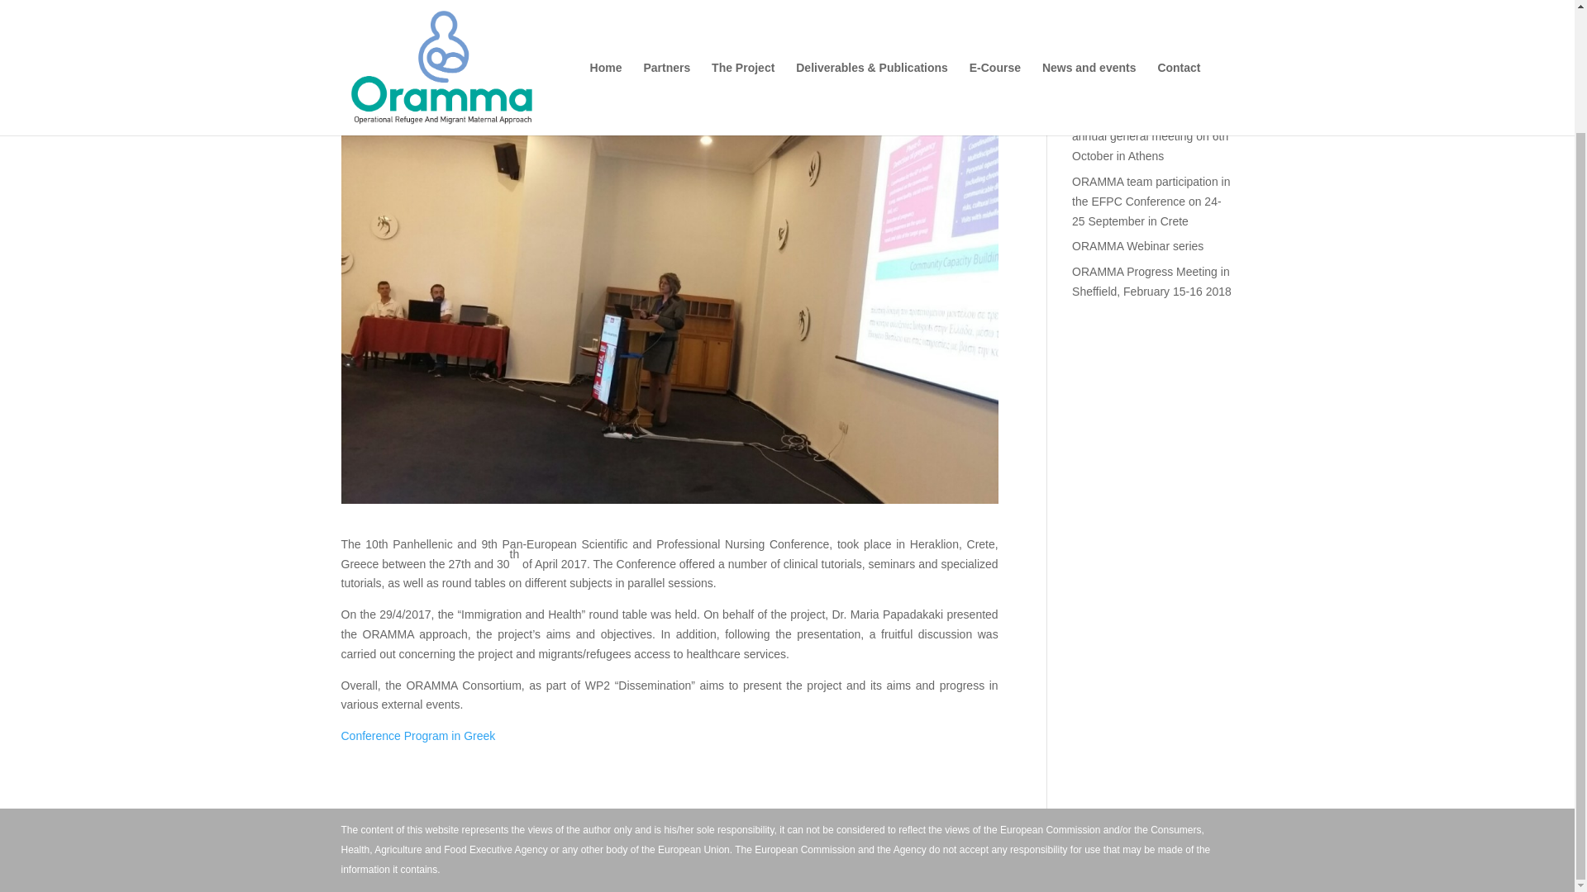 Image resolution: width=1587 pixels, height=892 pixels. I want to click on Conference Program in Greek, so click(418, 735).